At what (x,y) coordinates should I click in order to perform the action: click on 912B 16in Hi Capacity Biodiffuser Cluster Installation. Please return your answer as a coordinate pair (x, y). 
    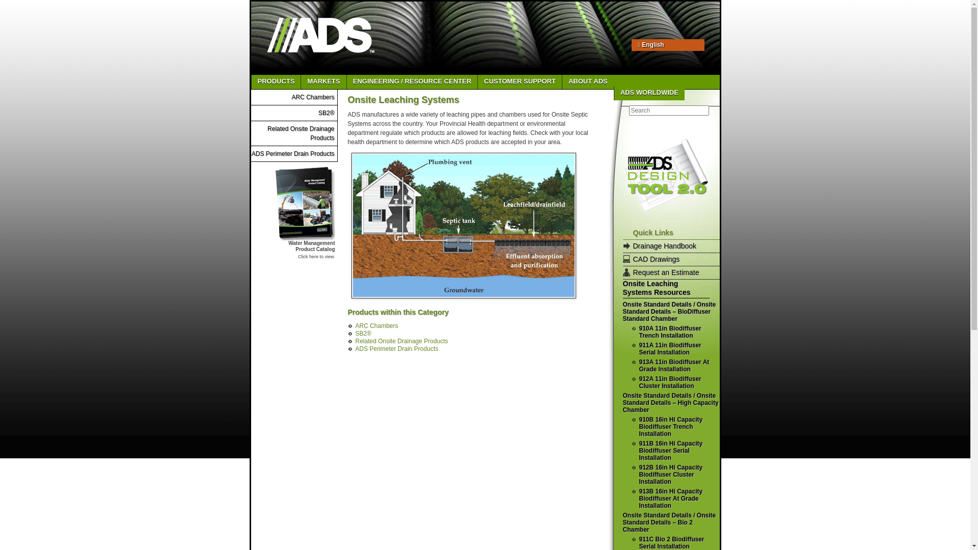
    Looking at the image, I should click on (670, 475).